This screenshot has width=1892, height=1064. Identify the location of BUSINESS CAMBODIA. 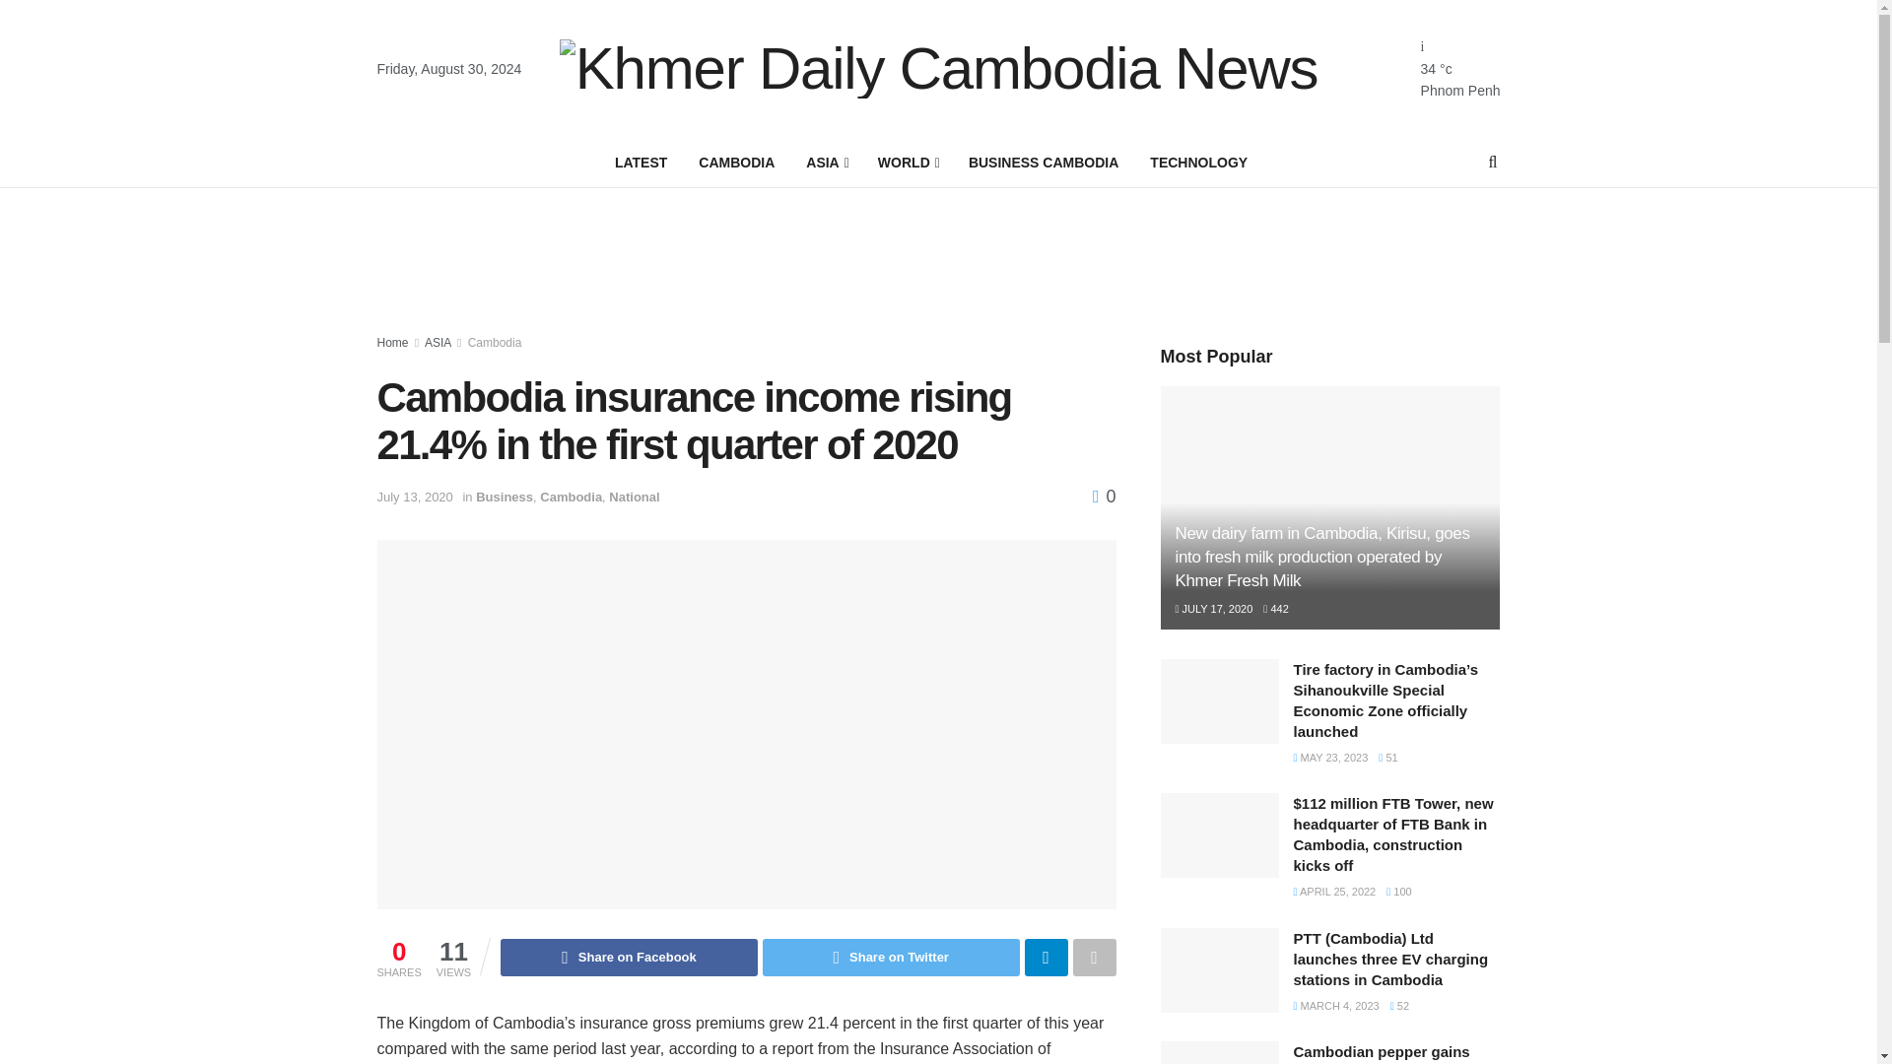
(1043, 163).